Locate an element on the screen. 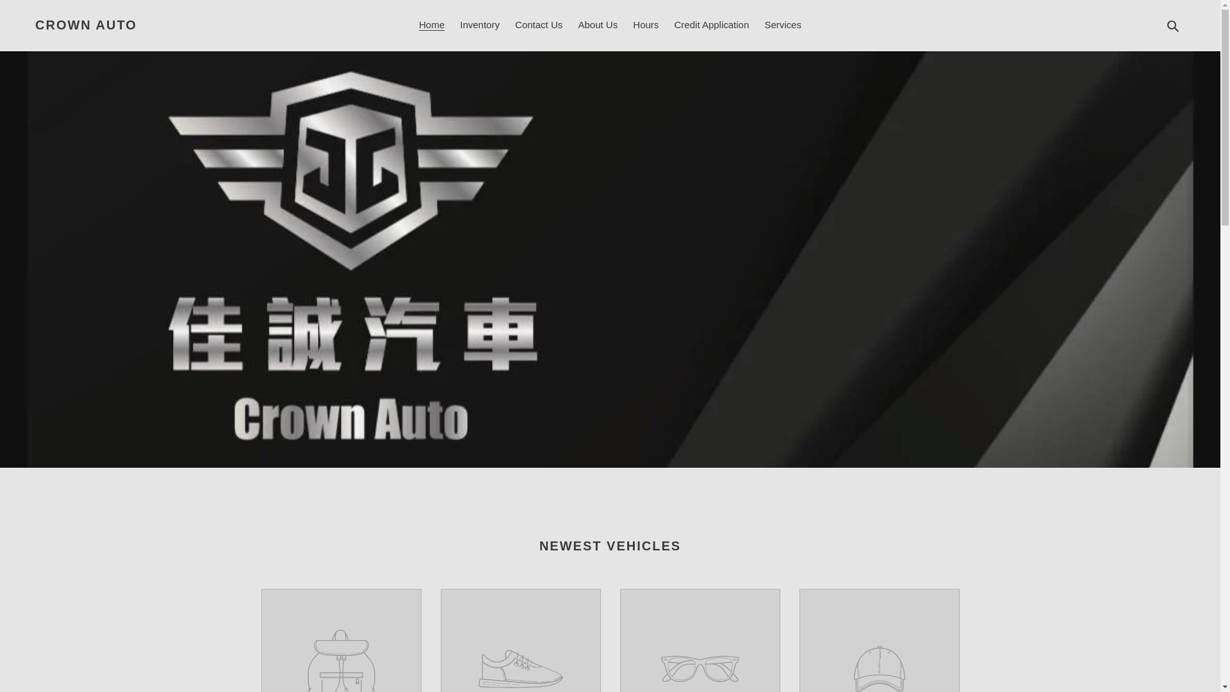 The width and height of the screenshot is (1230, 692). Hours is located at coordinates (646, 25).